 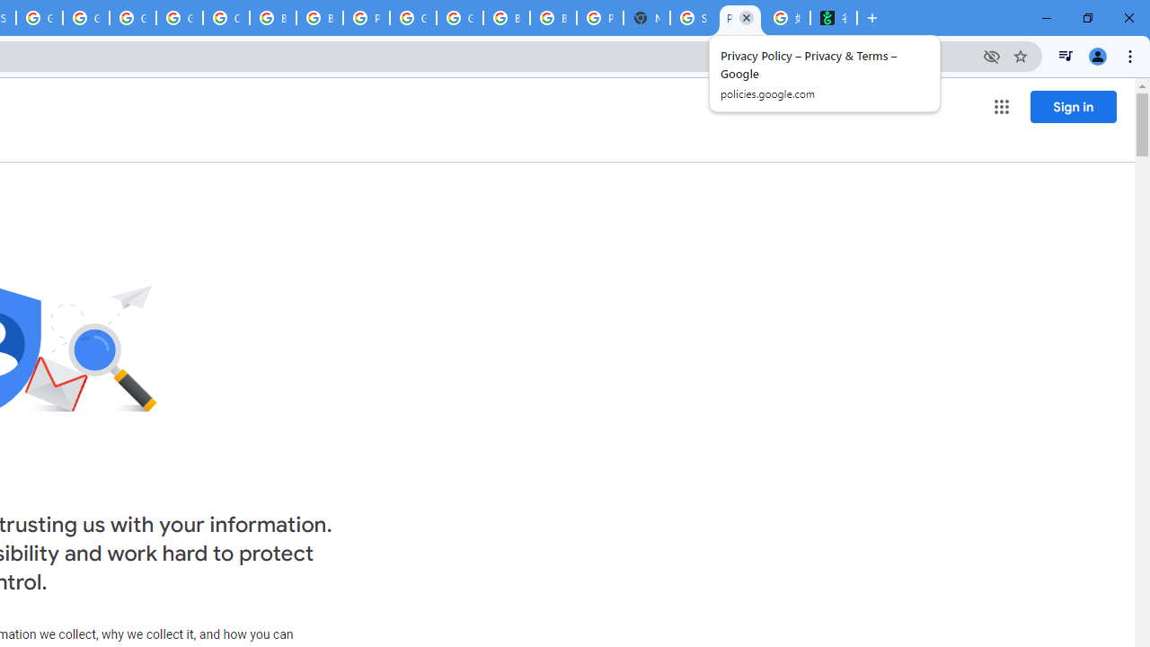 What do you see at coordinates (647, 18) in the screenshot?
I see `New Tab` at bounding box center [647, 18].